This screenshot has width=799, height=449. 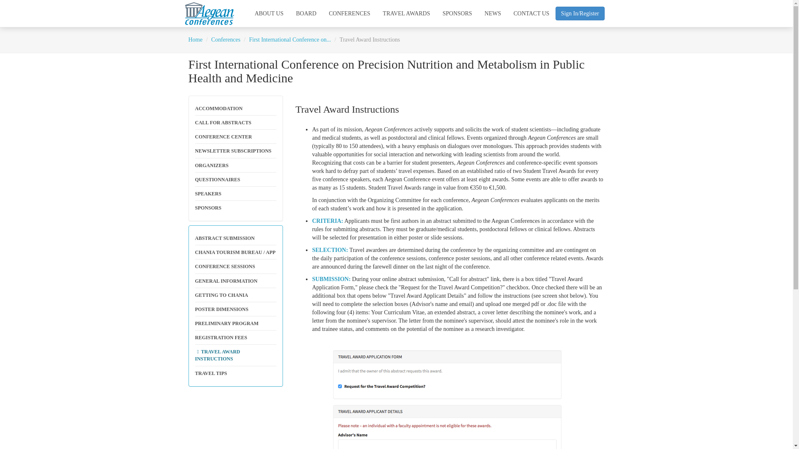 I want to click on ABOUT US, so click(x=269, y=13).